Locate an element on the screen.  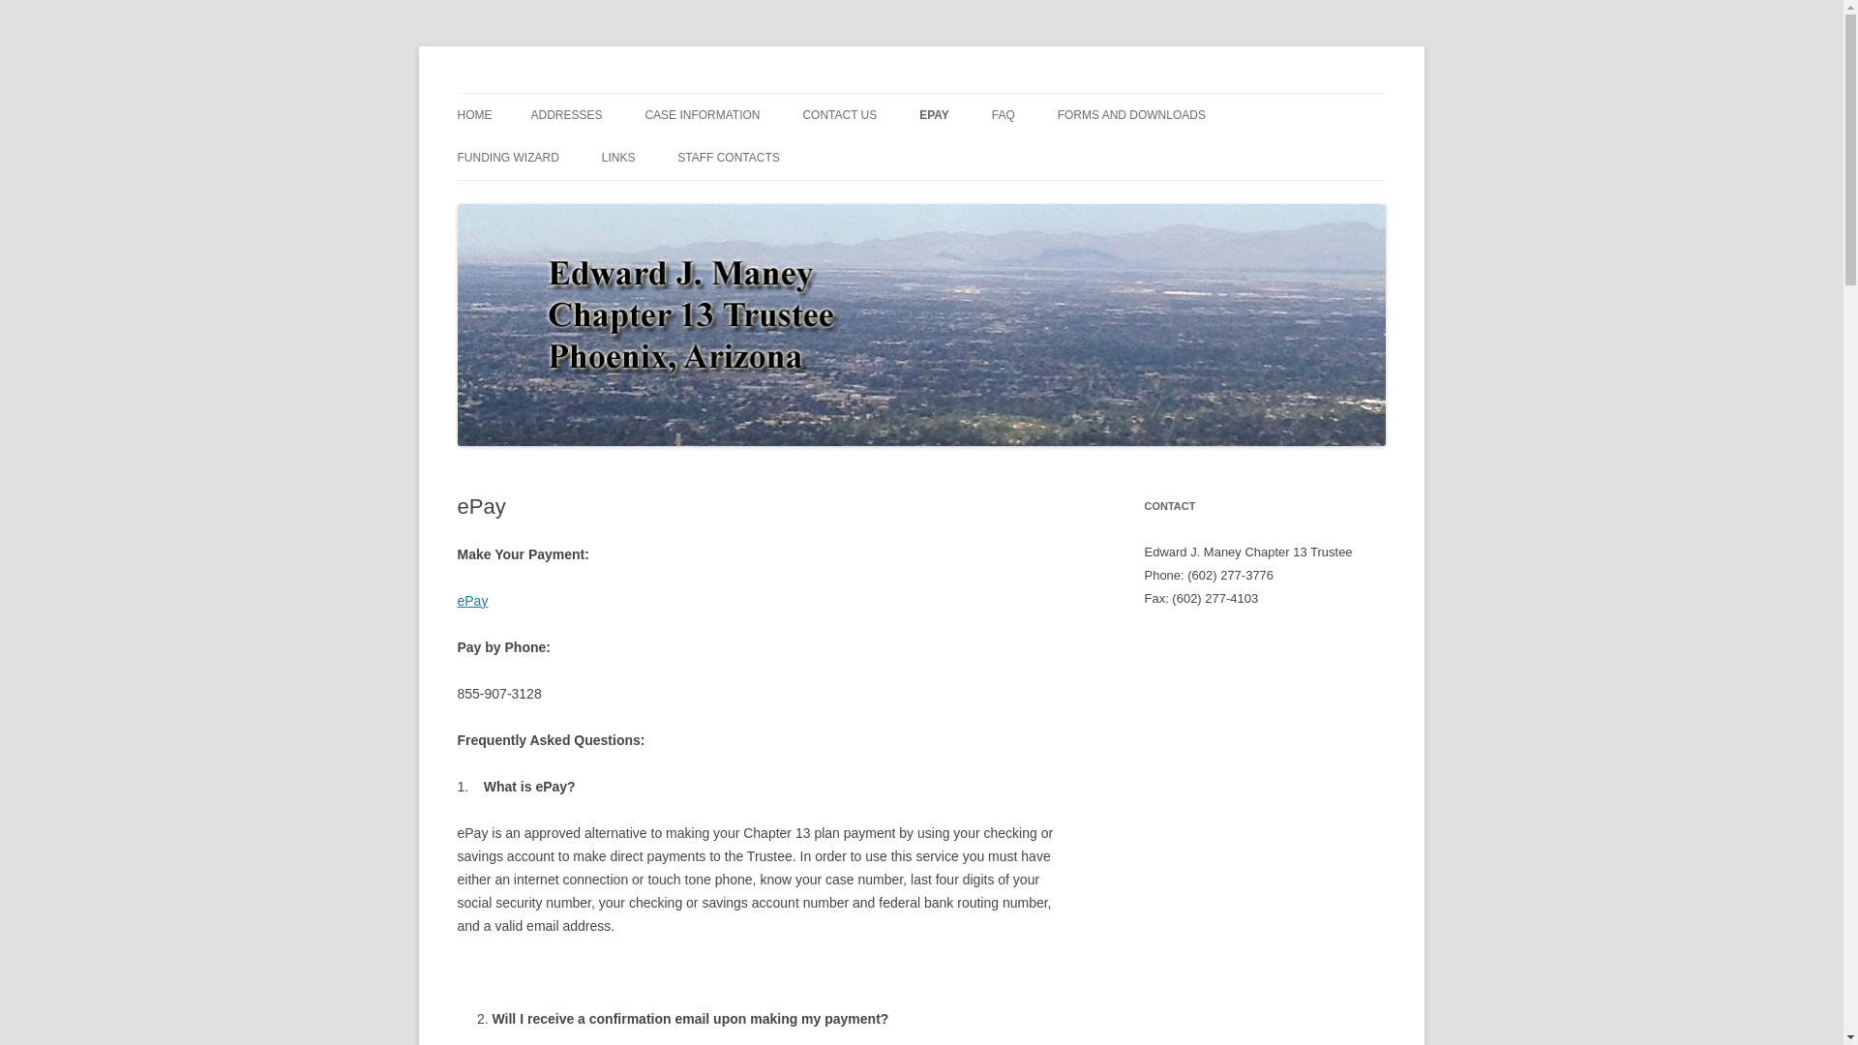
CONTACT US is located at coordinates (840, 115).